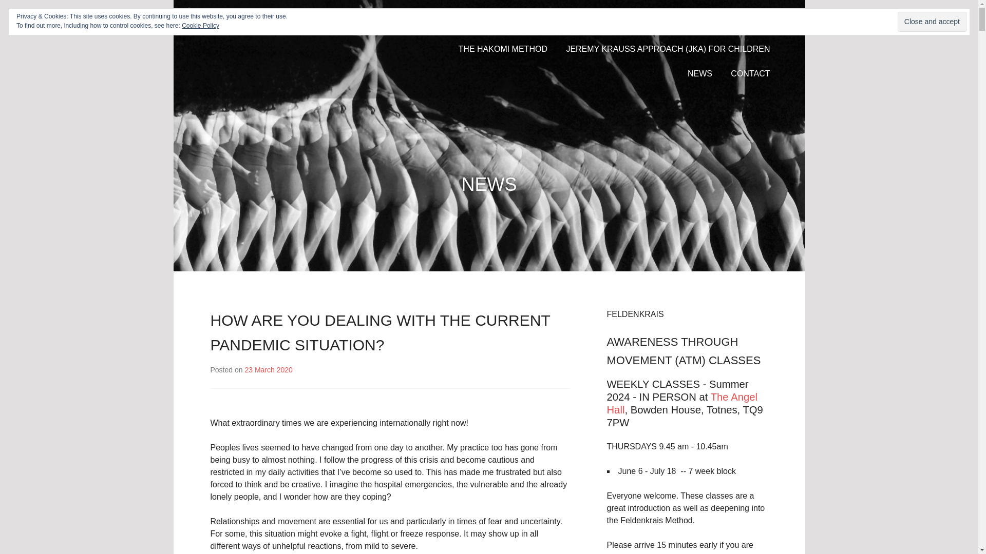 This screenshot has height=554, width=986. Describe the element at coordinates (750, 74) in the screenshot. I see `CONTACT` at that location.